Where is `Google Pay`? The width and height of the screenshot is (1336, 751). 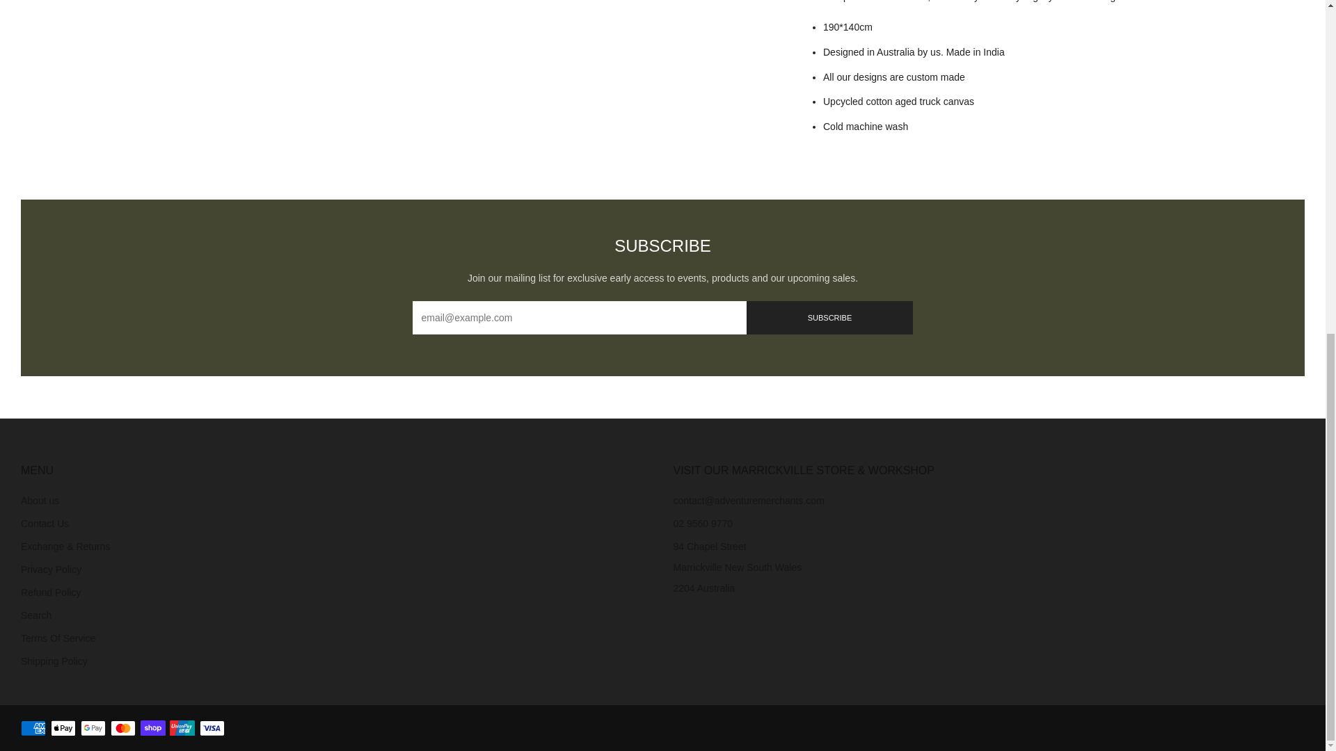
Google Pay is located at coordinates (93, 729).